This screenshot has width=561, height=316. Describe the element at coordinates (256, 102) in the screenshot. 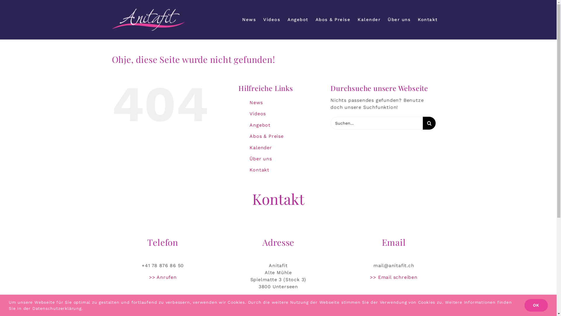

I see `News` at that location.